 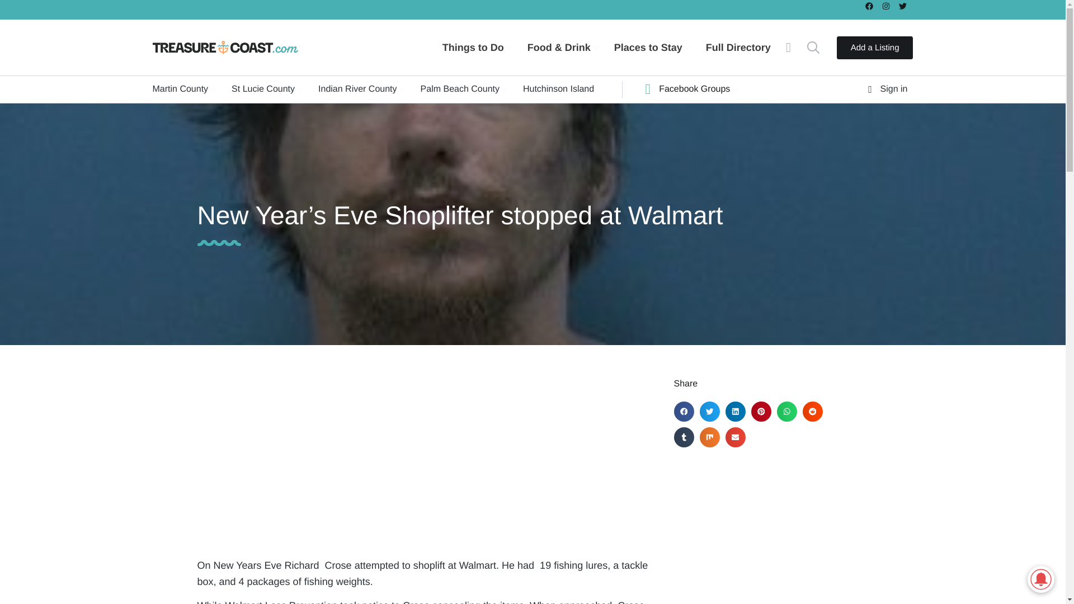 What do you see at coordinates (696, 89) in the screenshot?
I see `Facebook Groups` at bounding box center [696, 89].